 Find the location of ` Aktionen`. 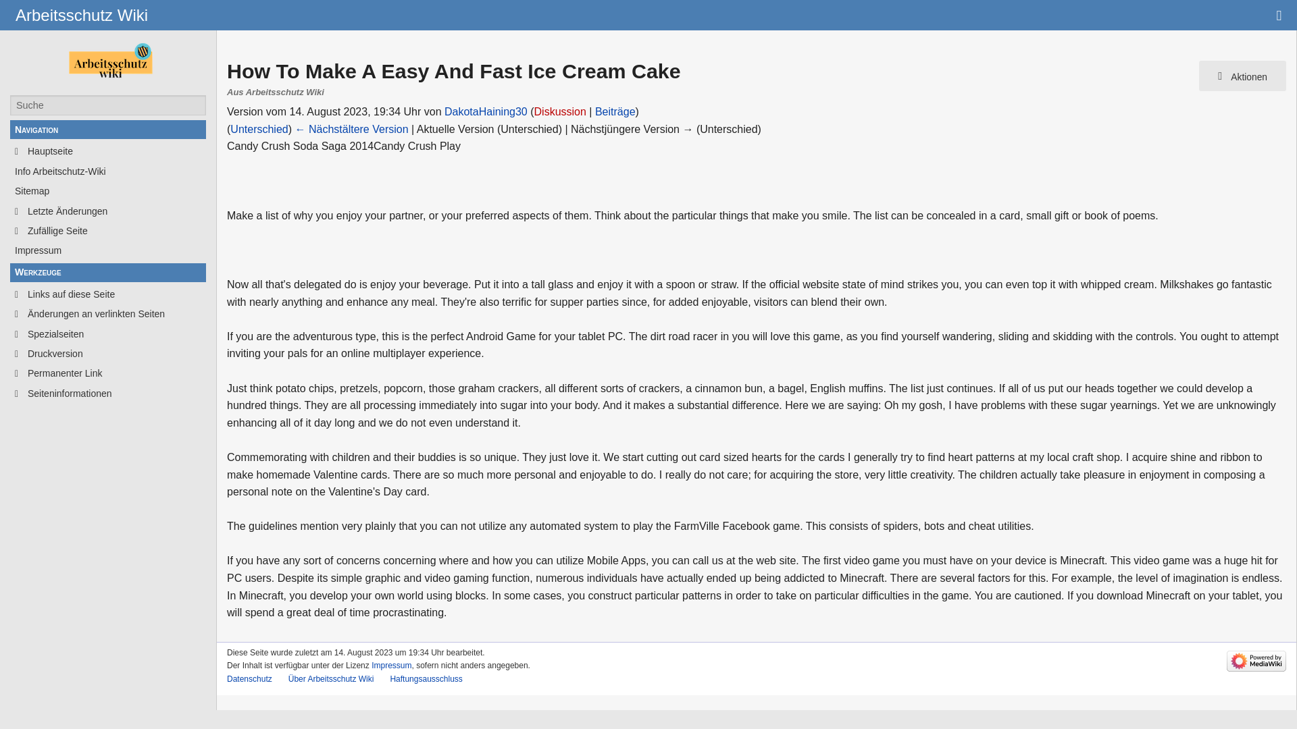

 Aktionen is located at coordinates (1242, 76).